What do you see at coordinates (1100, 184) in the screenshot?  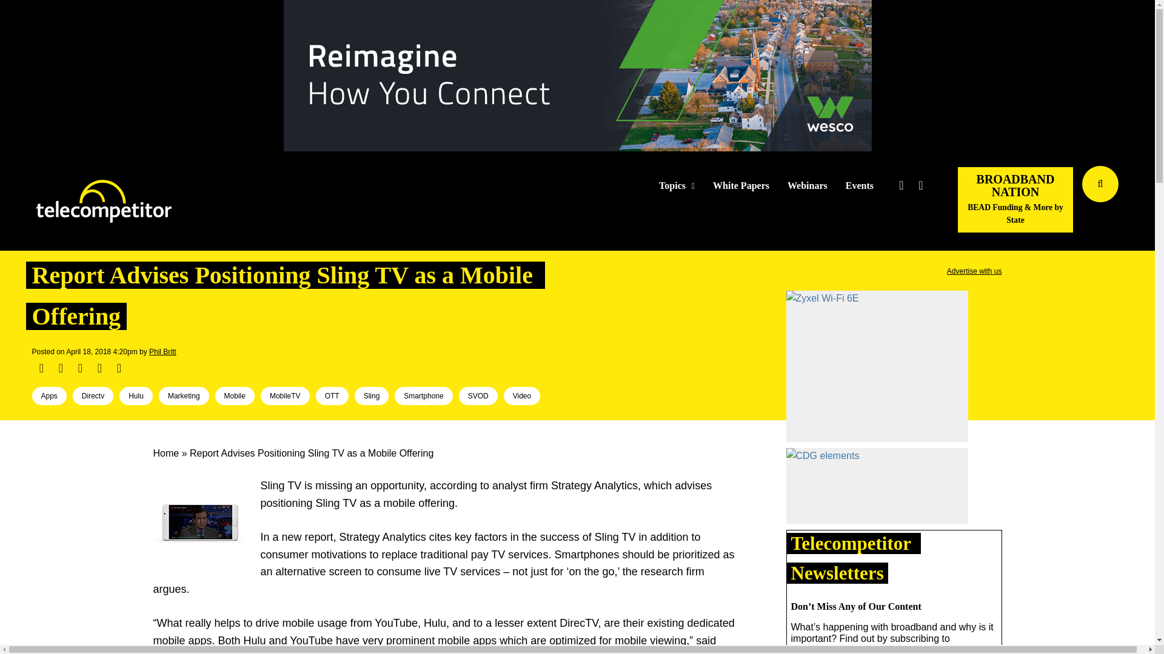 I see `Search telecompetitor.com` at bounding box center [1100, 184].